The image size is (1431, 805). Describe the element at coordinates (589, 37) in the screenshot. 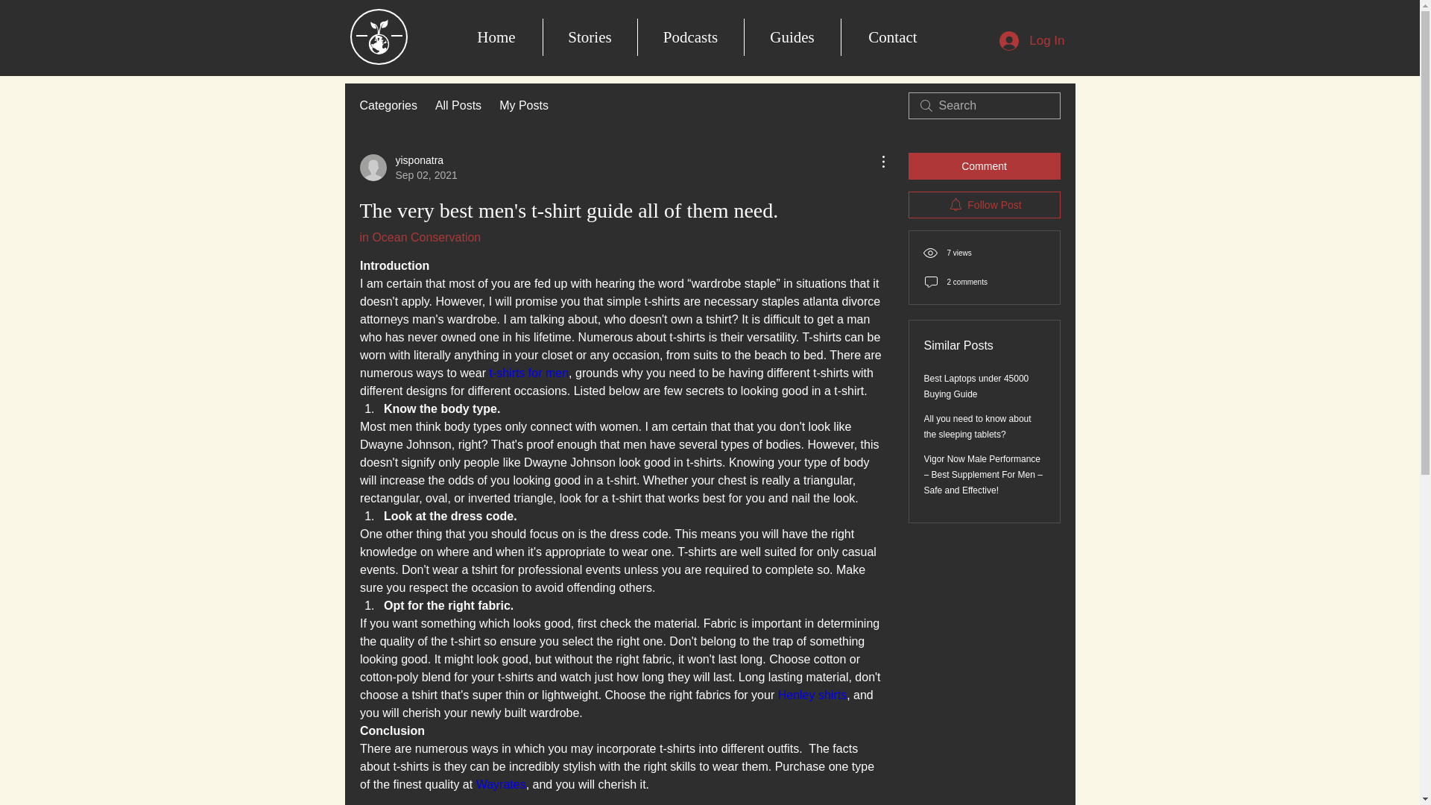

I see `Guides` at that location.